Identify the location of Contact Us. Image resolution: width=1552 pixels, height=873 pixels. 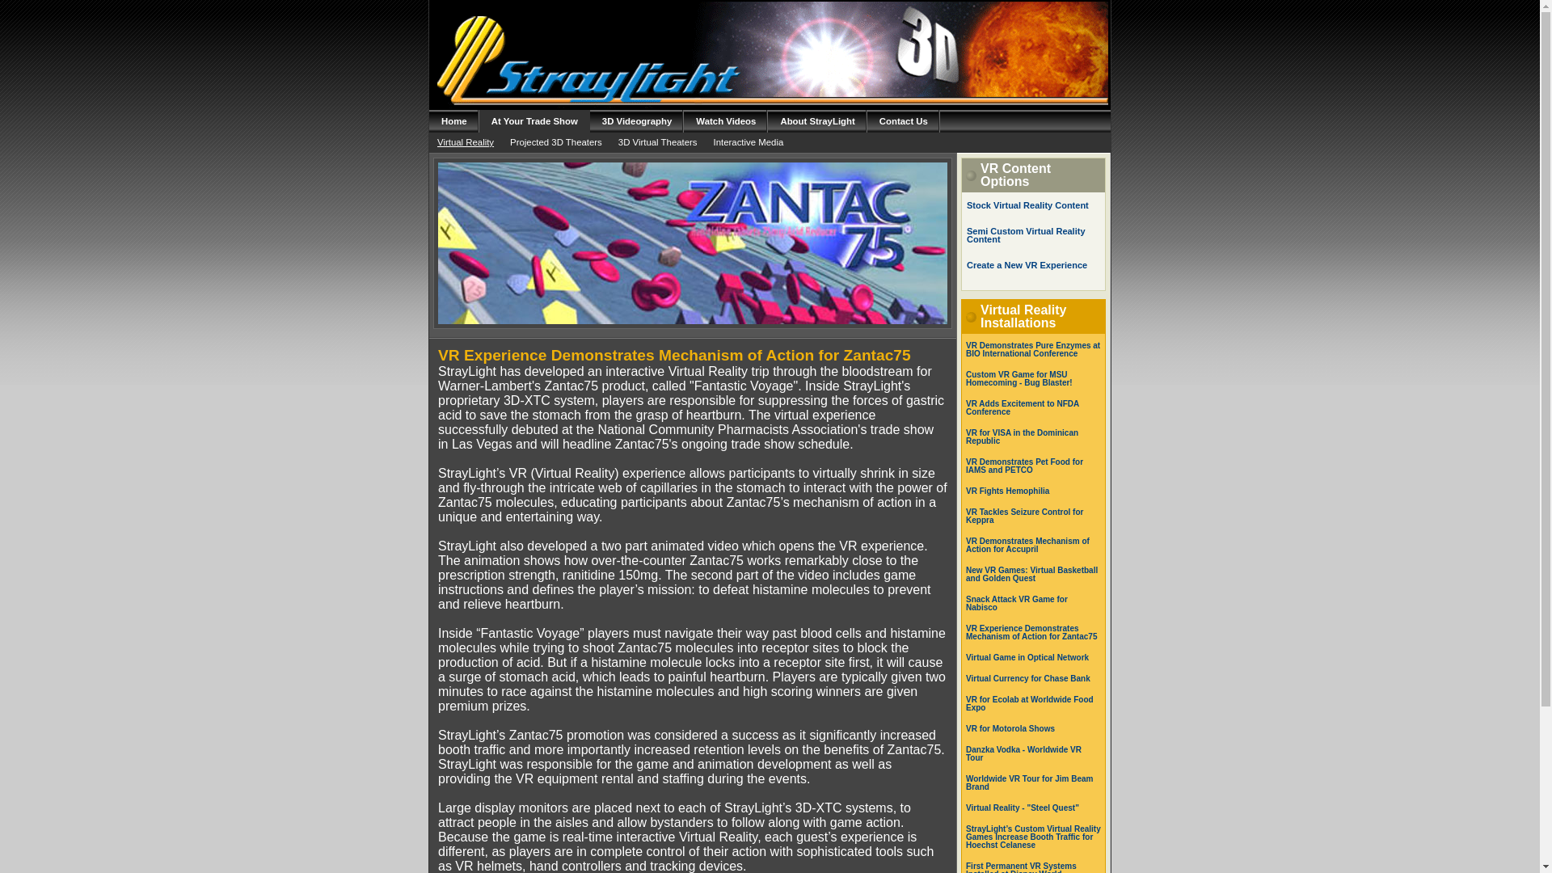
(904, 121).